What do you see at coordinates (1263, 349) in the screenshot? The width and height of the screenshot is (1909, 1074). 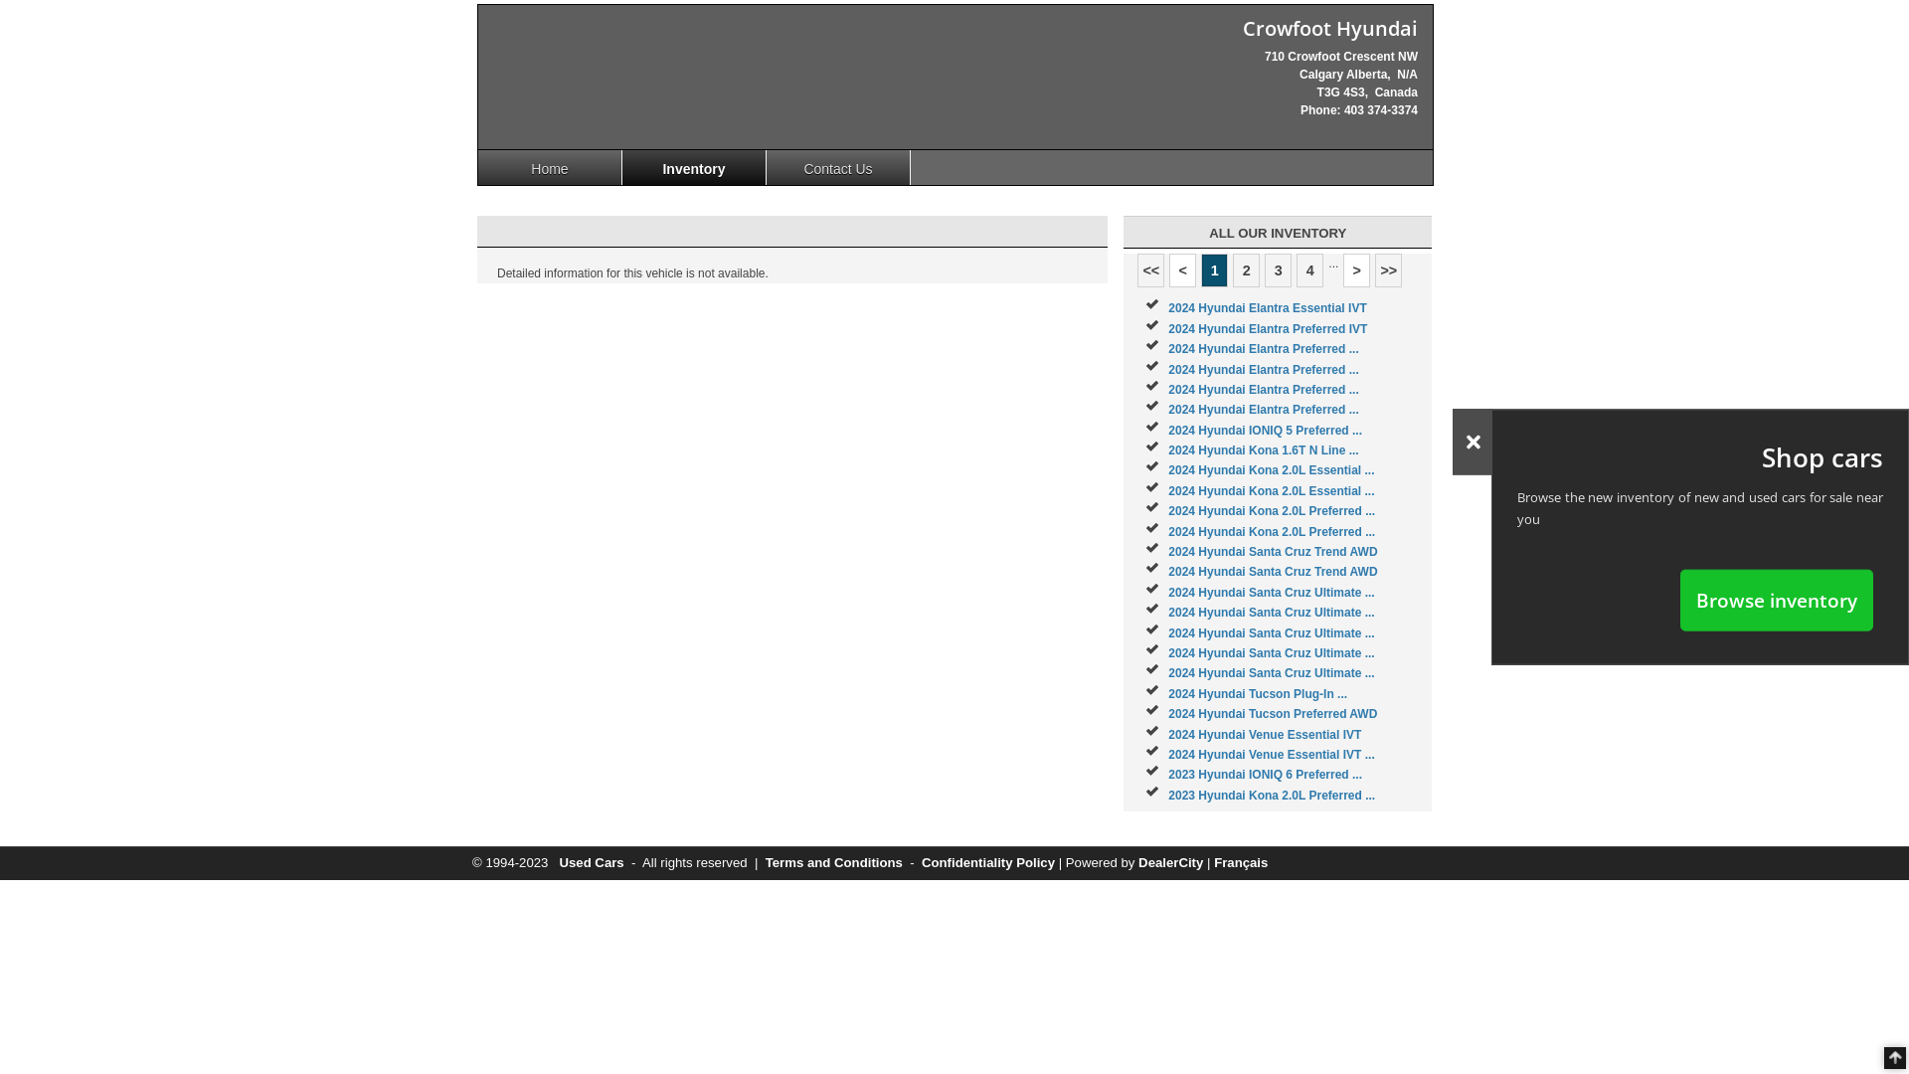 I see `2024 Hyundai Elantra Preferred ...` at bounding box center [1263, 349].